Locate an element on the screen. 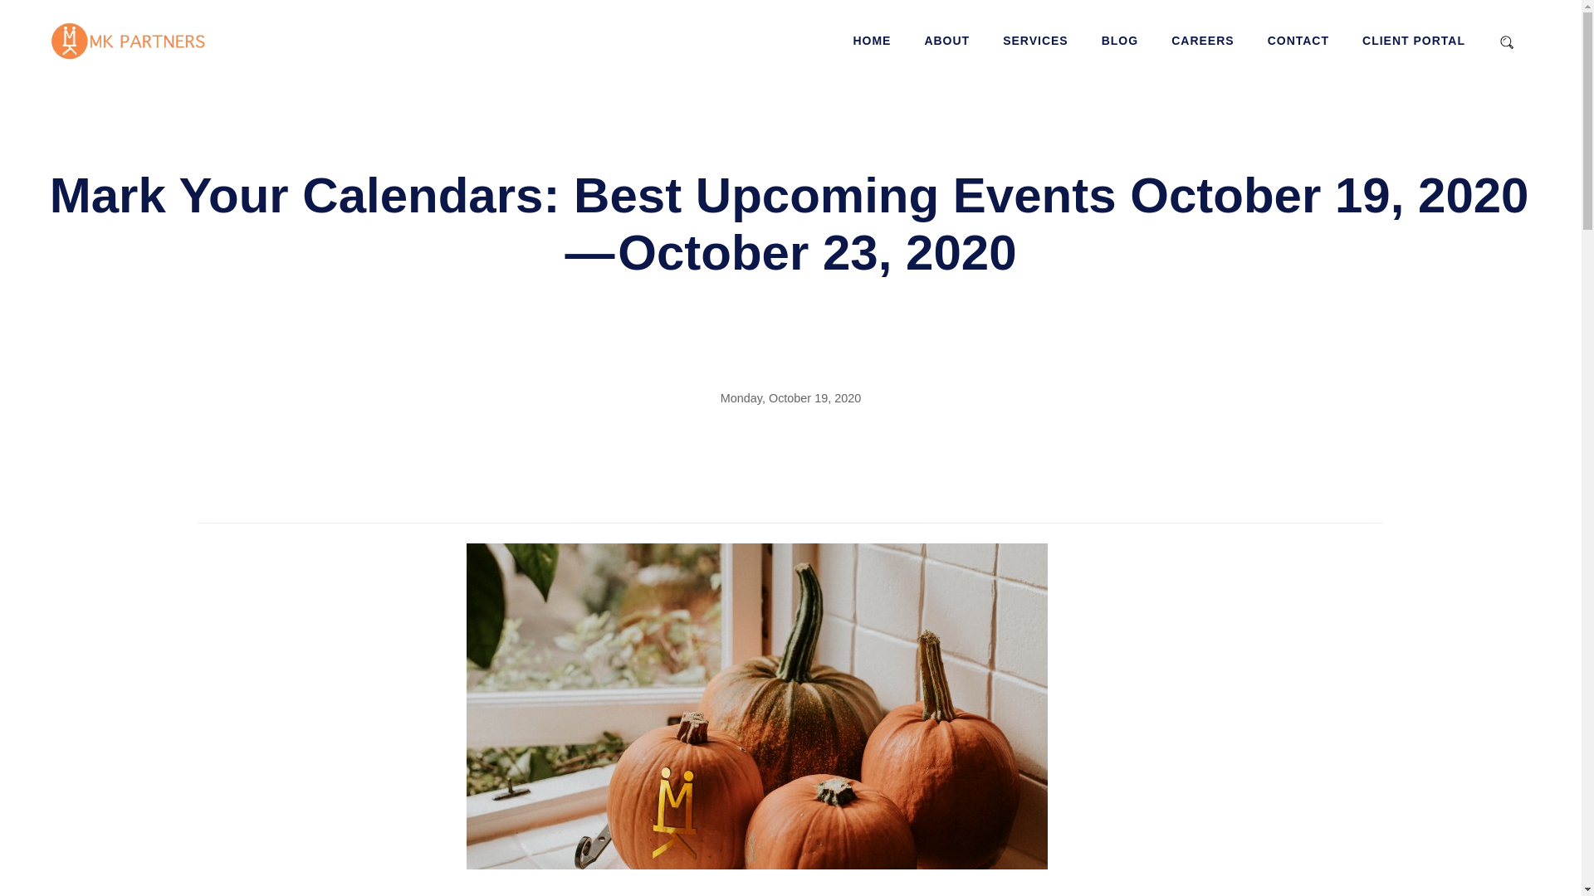 The height and width of the screenshot is (896, 1594). BLOG is located at coordinates (1119, 41).